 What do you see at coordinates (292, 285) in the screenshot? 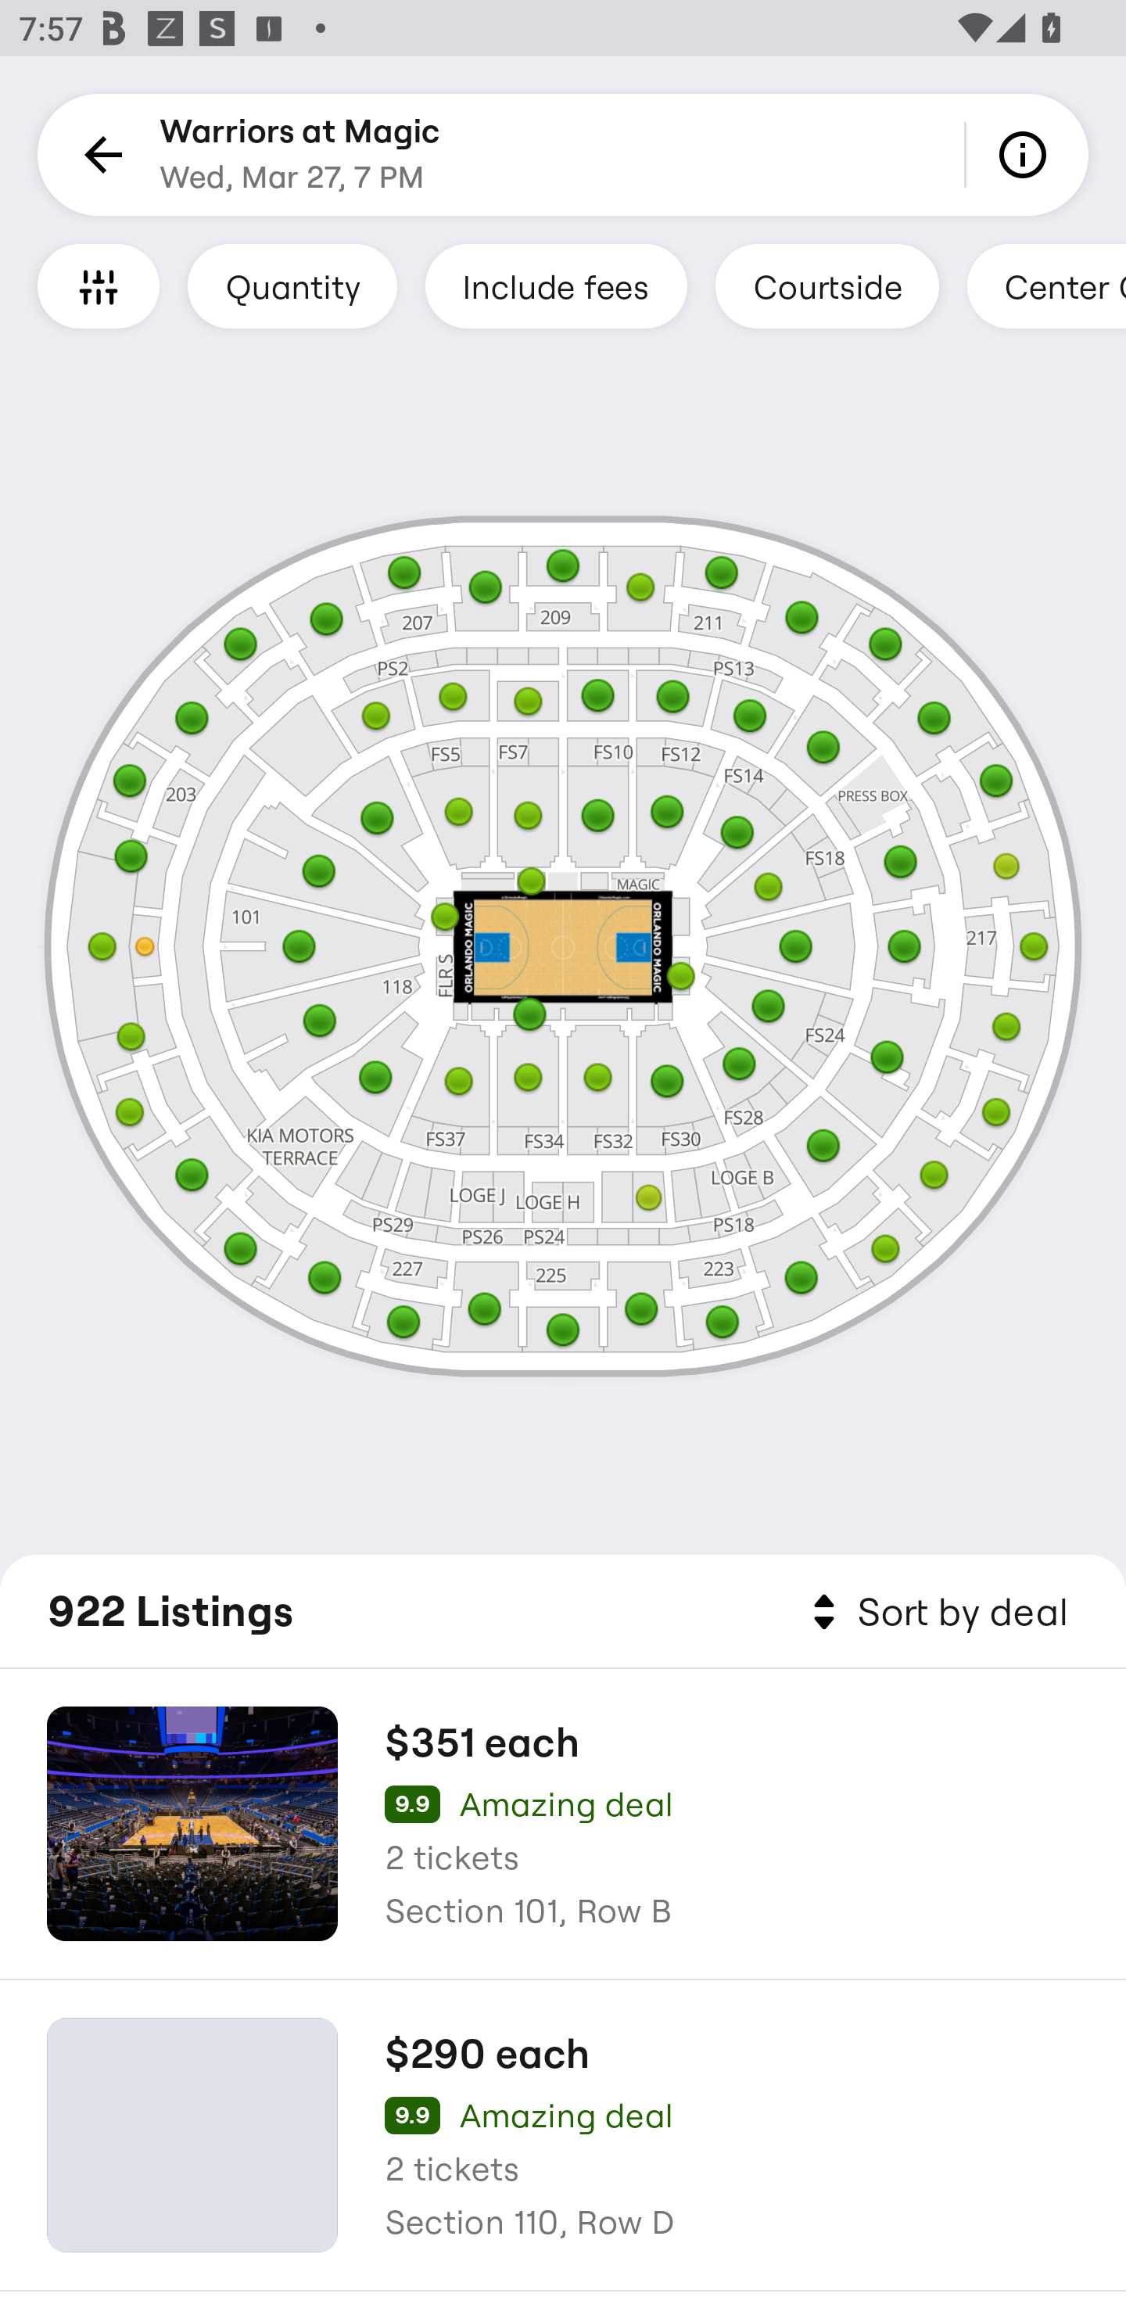
I see `Quantity` at bounding box center [292, 285].